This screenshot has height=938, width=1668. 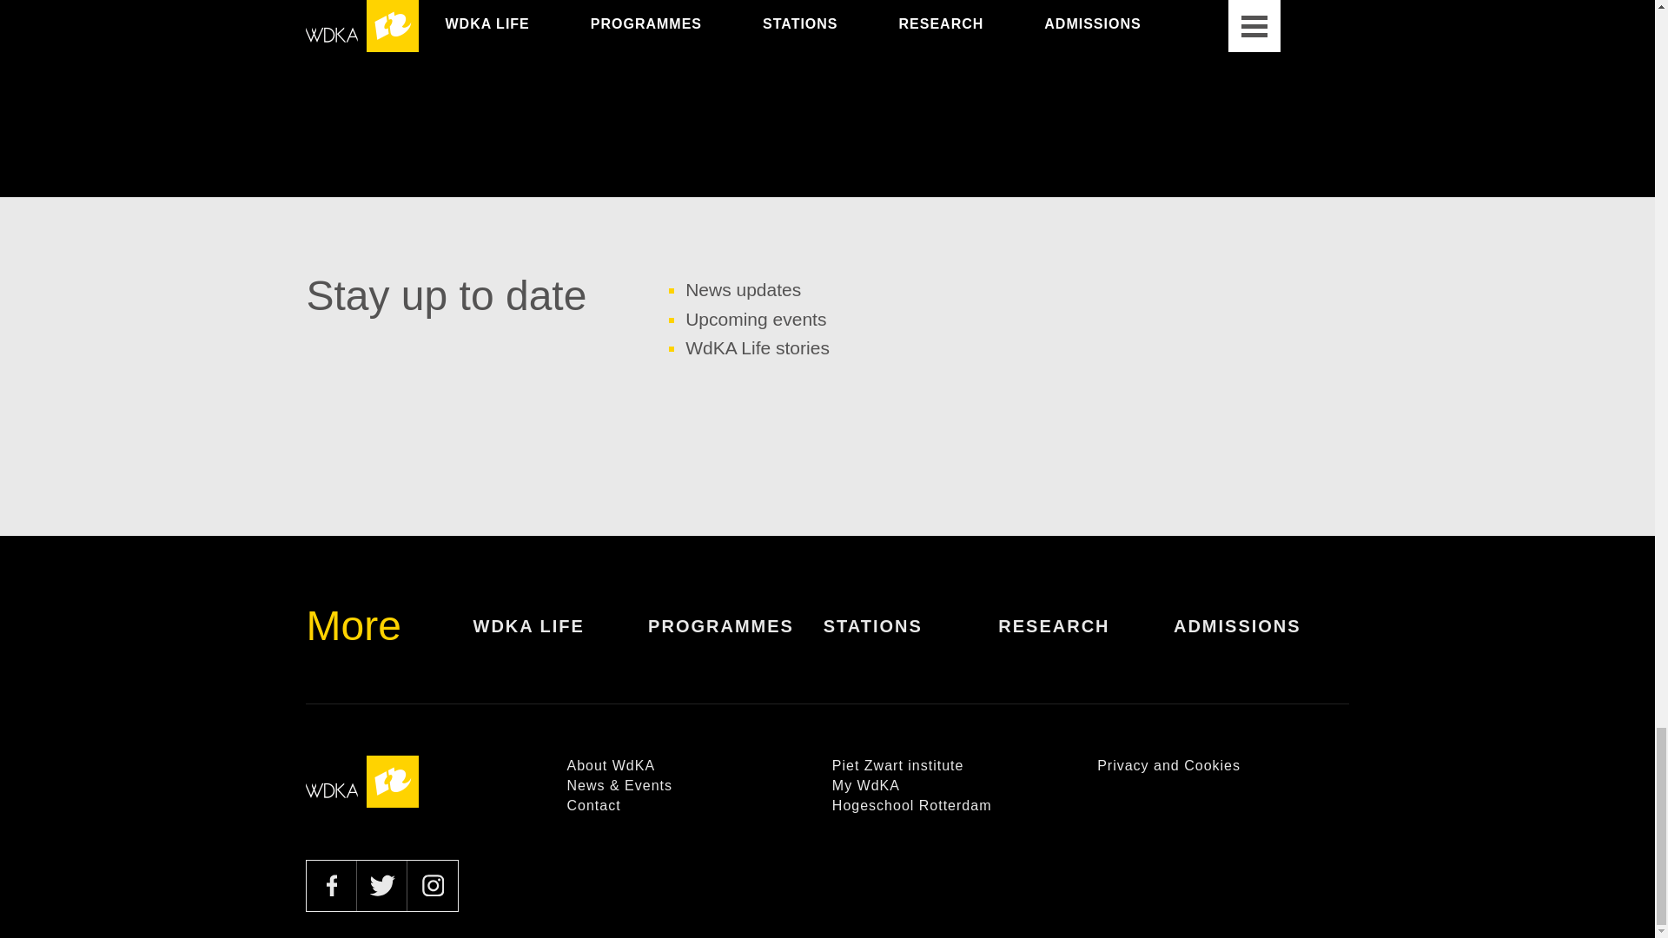 I want to click on PROGRAMMES, so click(x=736, y=639).